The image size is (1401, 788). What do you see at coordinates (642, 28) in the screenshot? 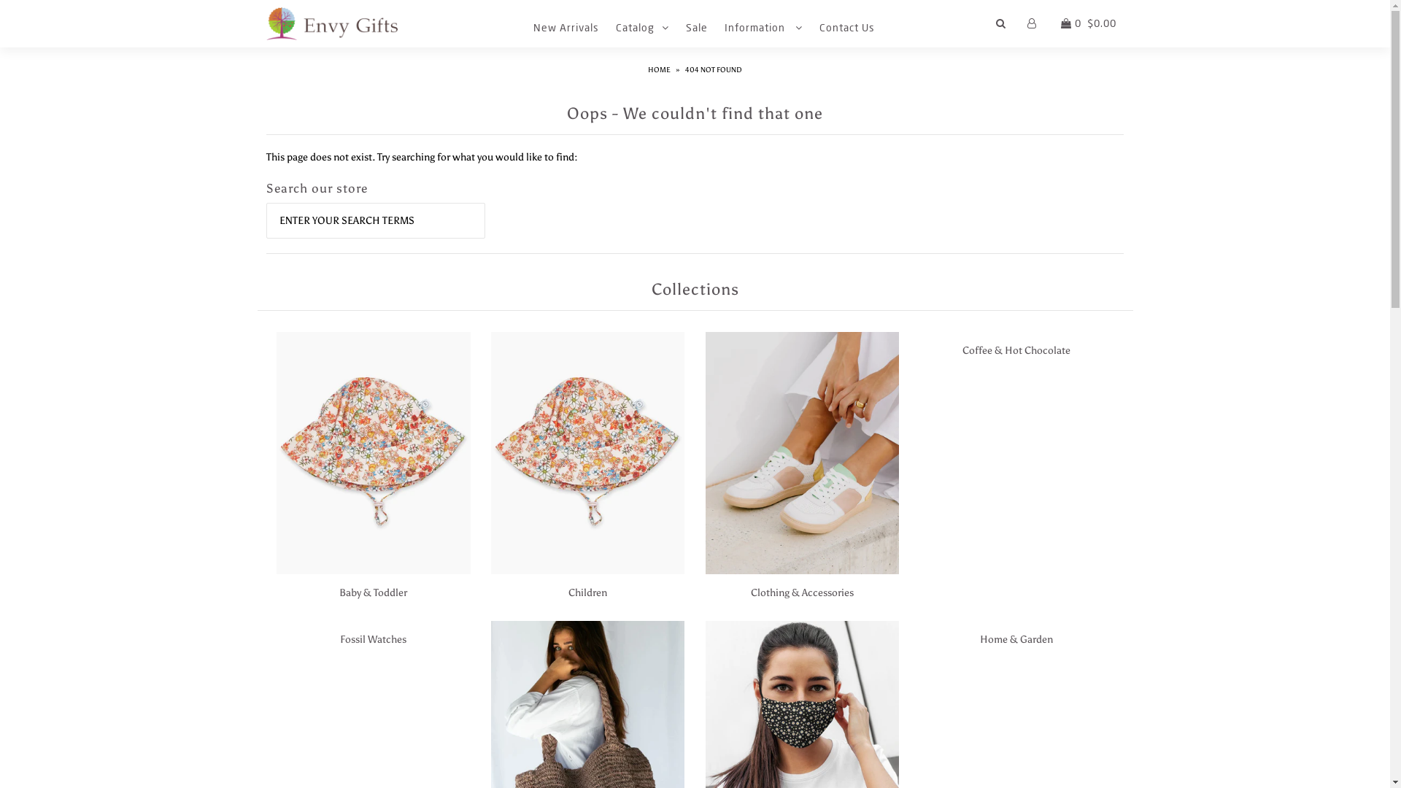
I see `Catalog` at bounding box center [642, 28].